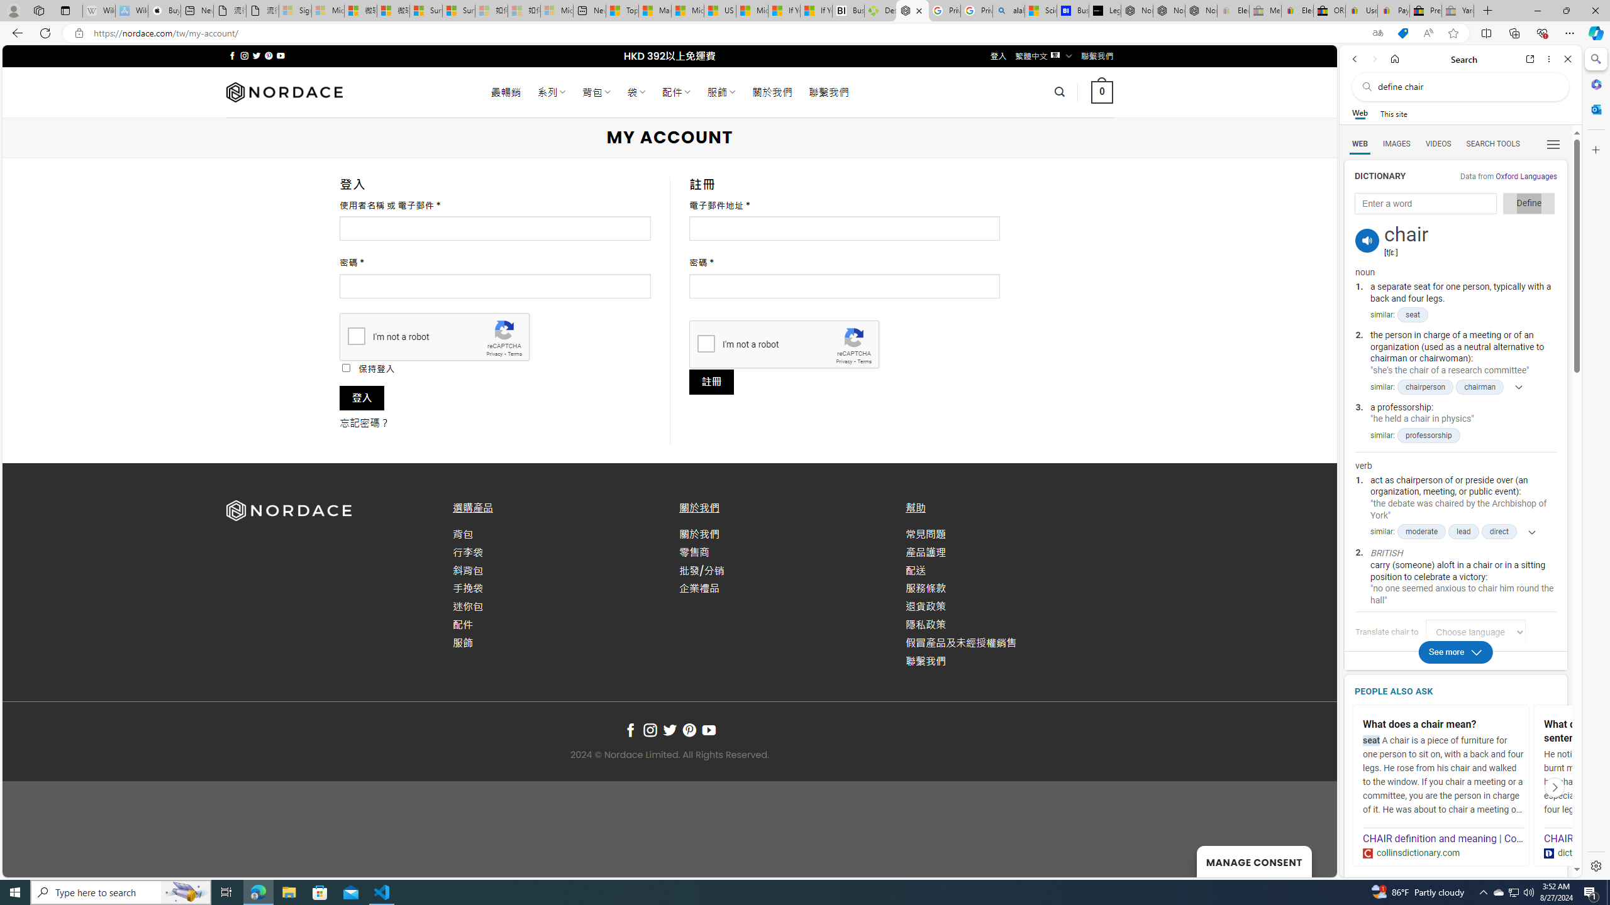 This screenshot has height=905, width=1610. Describe the element at coordinates (1624, 732) in the screenshot. I see `What does chair mean in a sentence?` at that location.